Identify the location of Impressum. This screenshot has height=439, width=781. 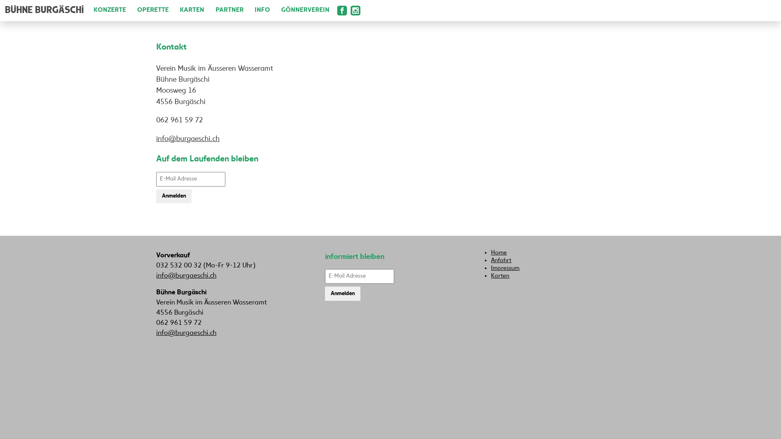
(505, 268).